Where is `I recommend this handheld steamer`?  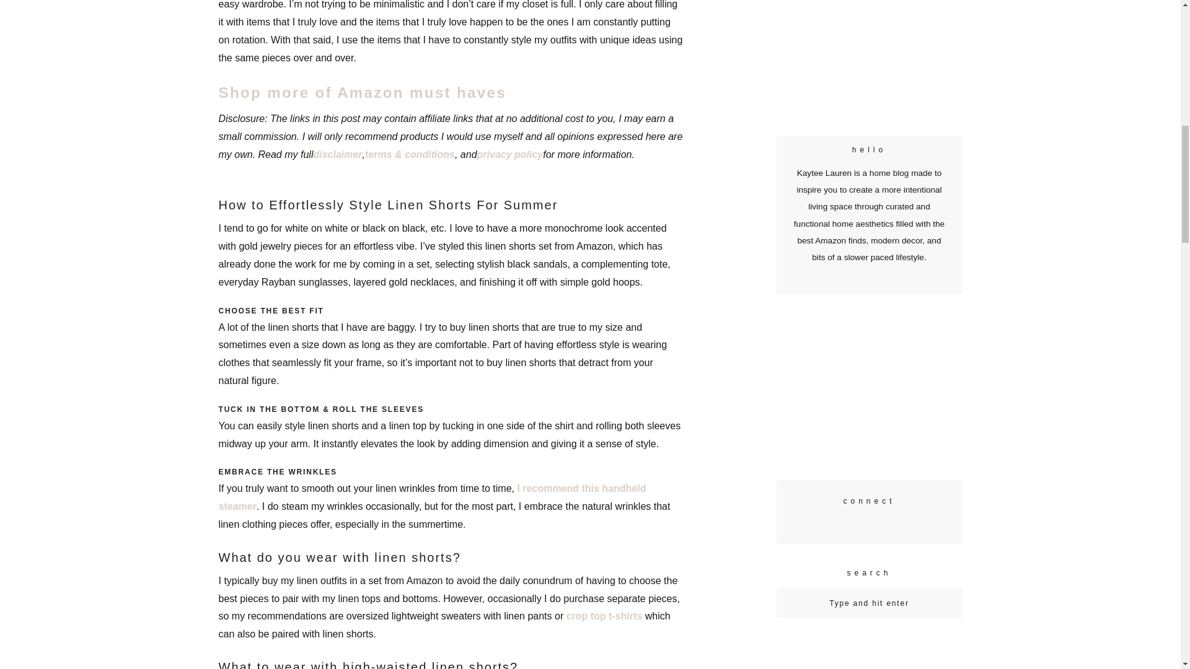 I recommend this handheld steamer is located at coordinates (431, 497).